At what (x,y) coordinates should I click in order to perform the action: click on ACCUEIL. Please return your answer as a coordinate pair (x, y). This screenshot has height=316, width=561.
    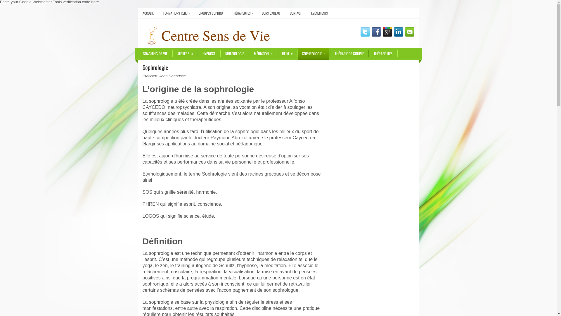
    Looking at the image, I should click on (148, 13).